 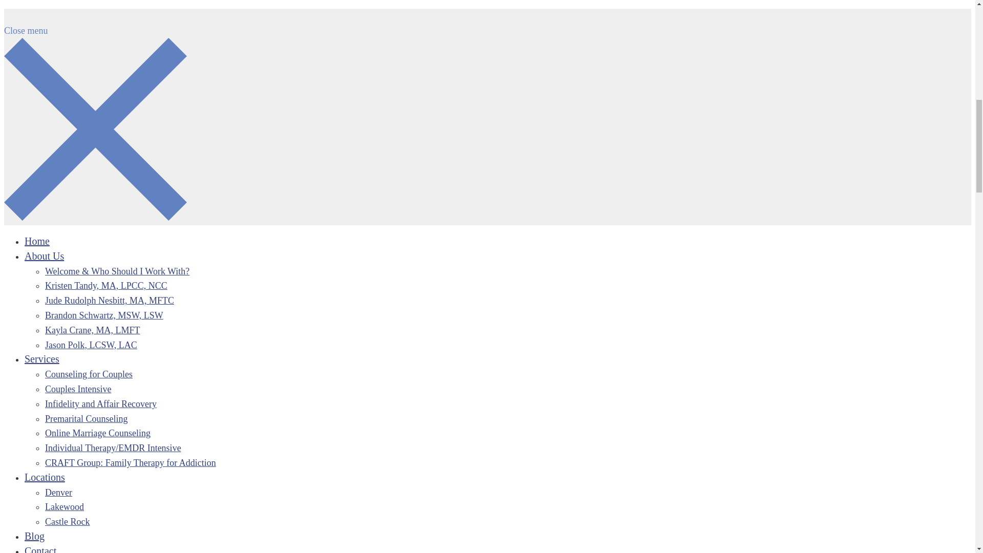 I want to click on Kristen Tandy, MA, LPCC, NCC, so click(x=106, y=286).